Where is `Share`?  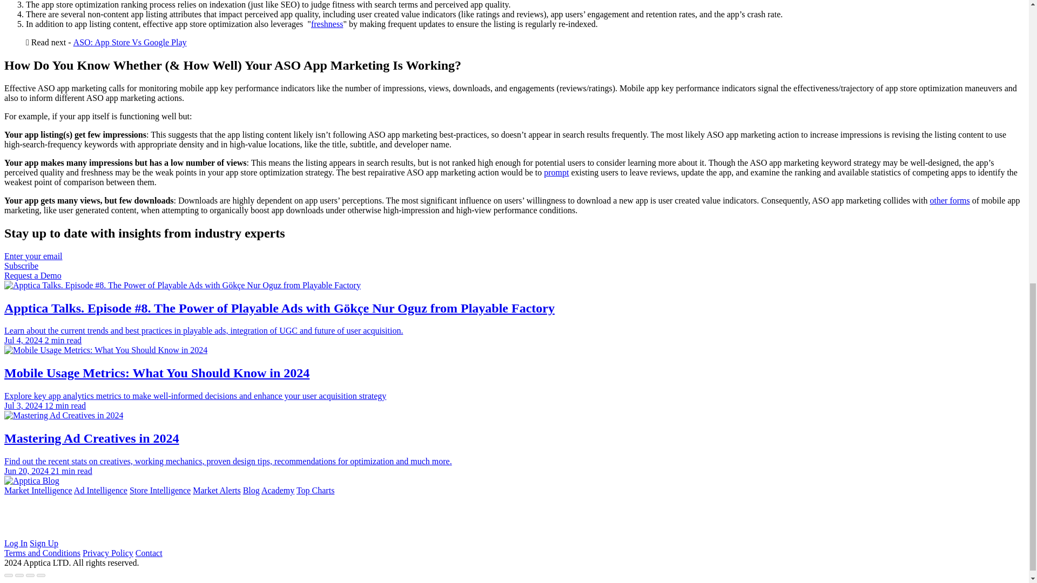
Share is located at coordinates (19, 575).